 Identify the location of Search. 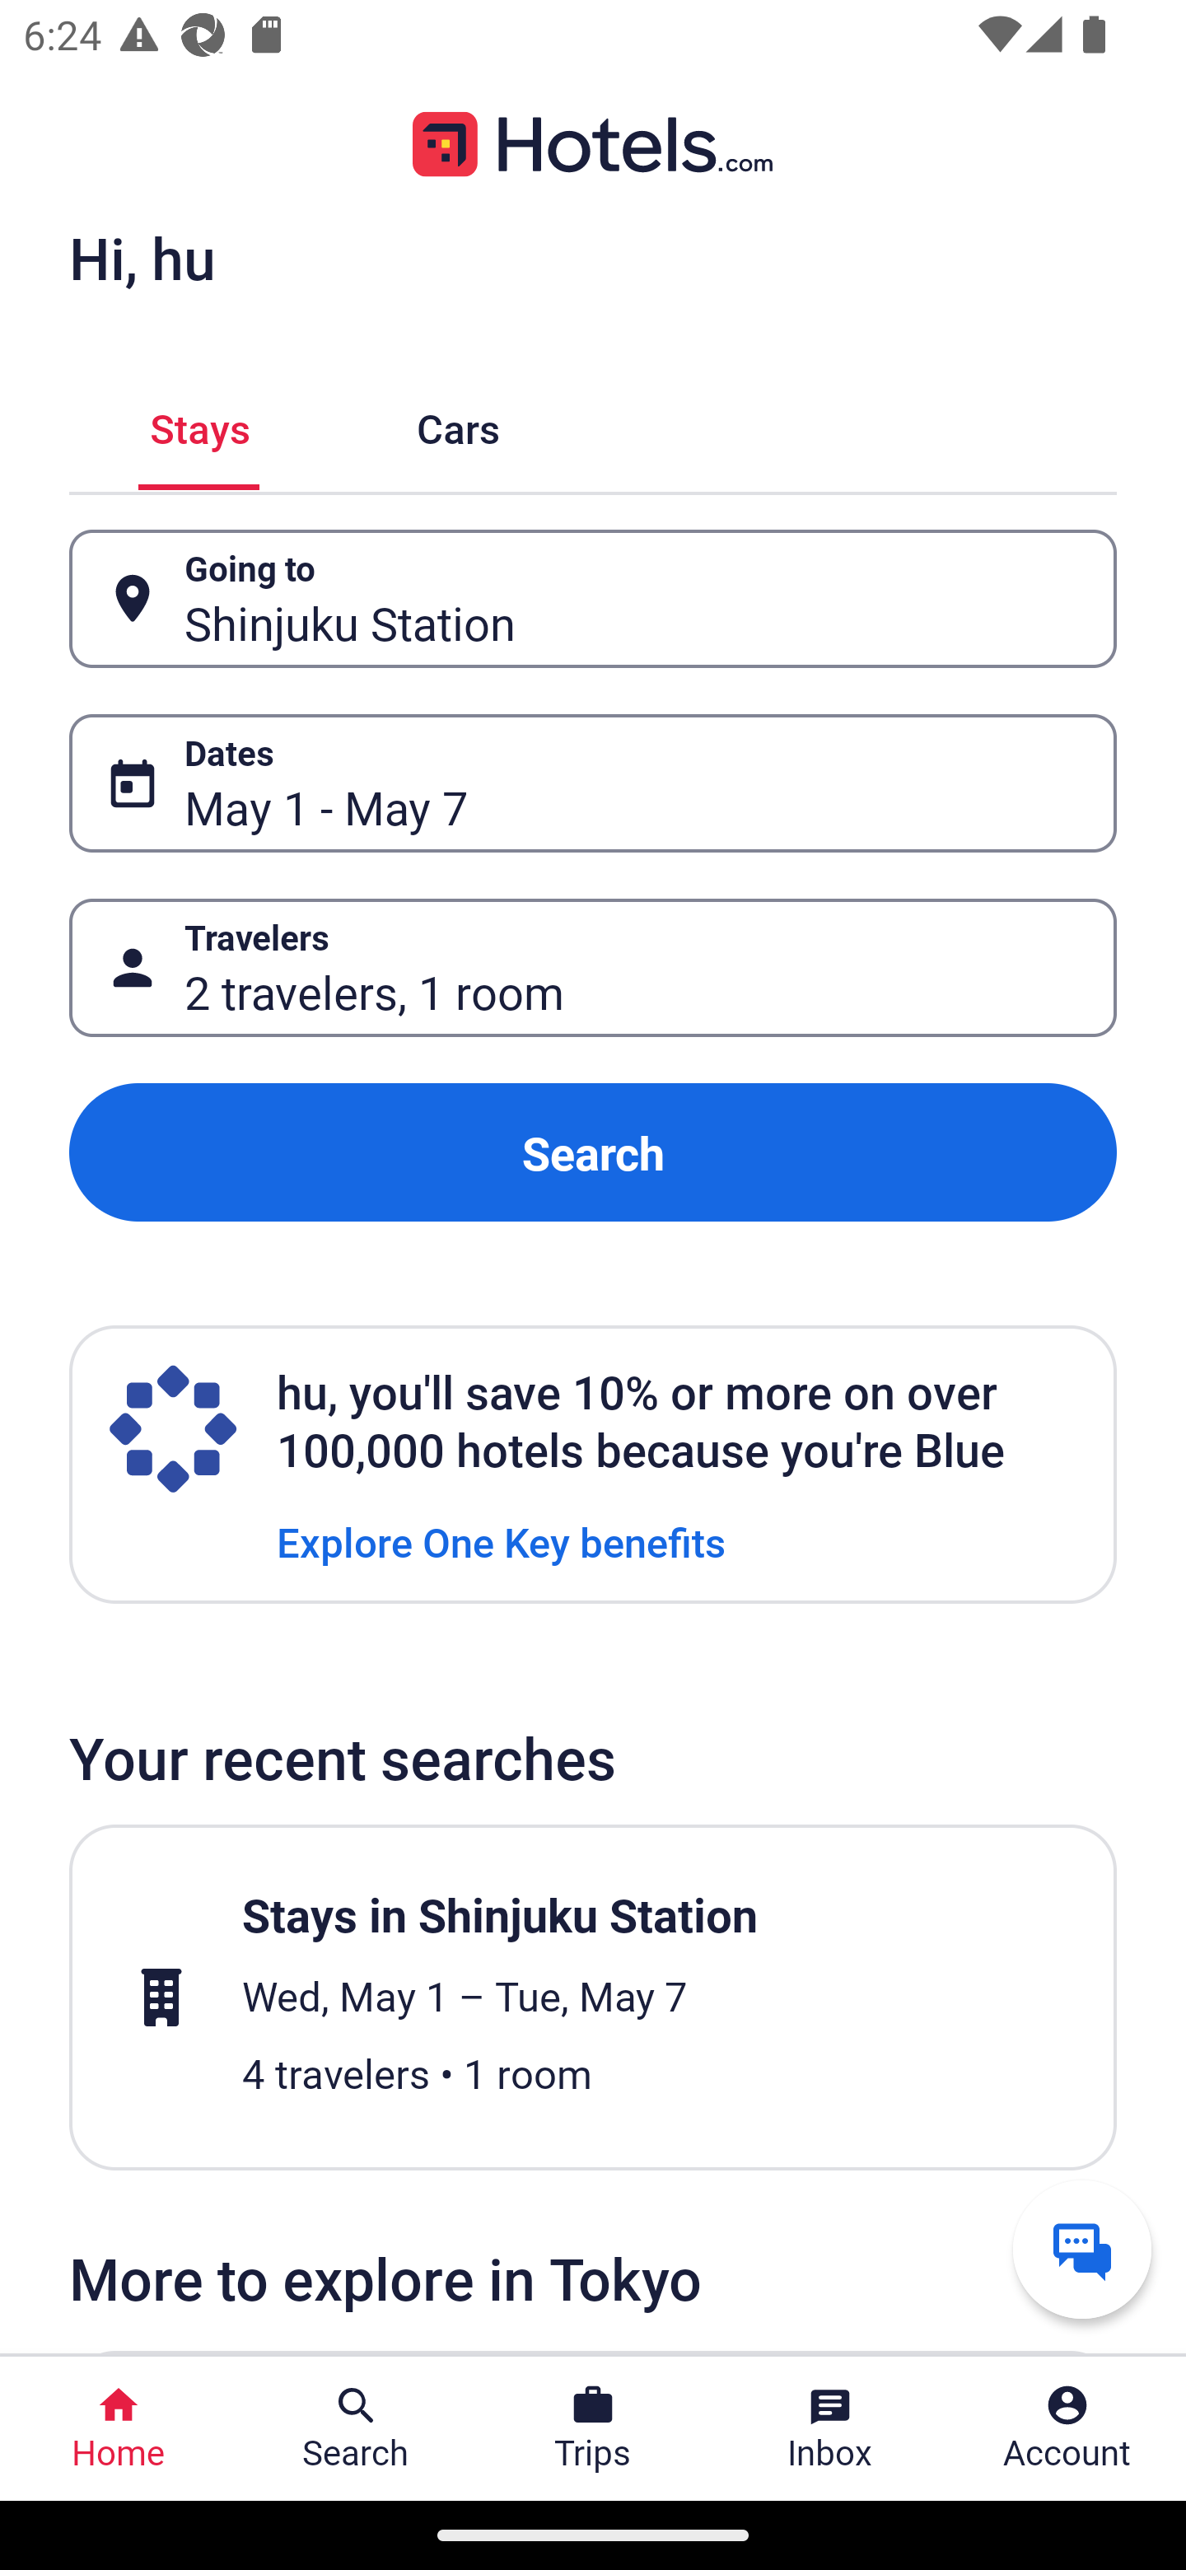
(593, 1152).